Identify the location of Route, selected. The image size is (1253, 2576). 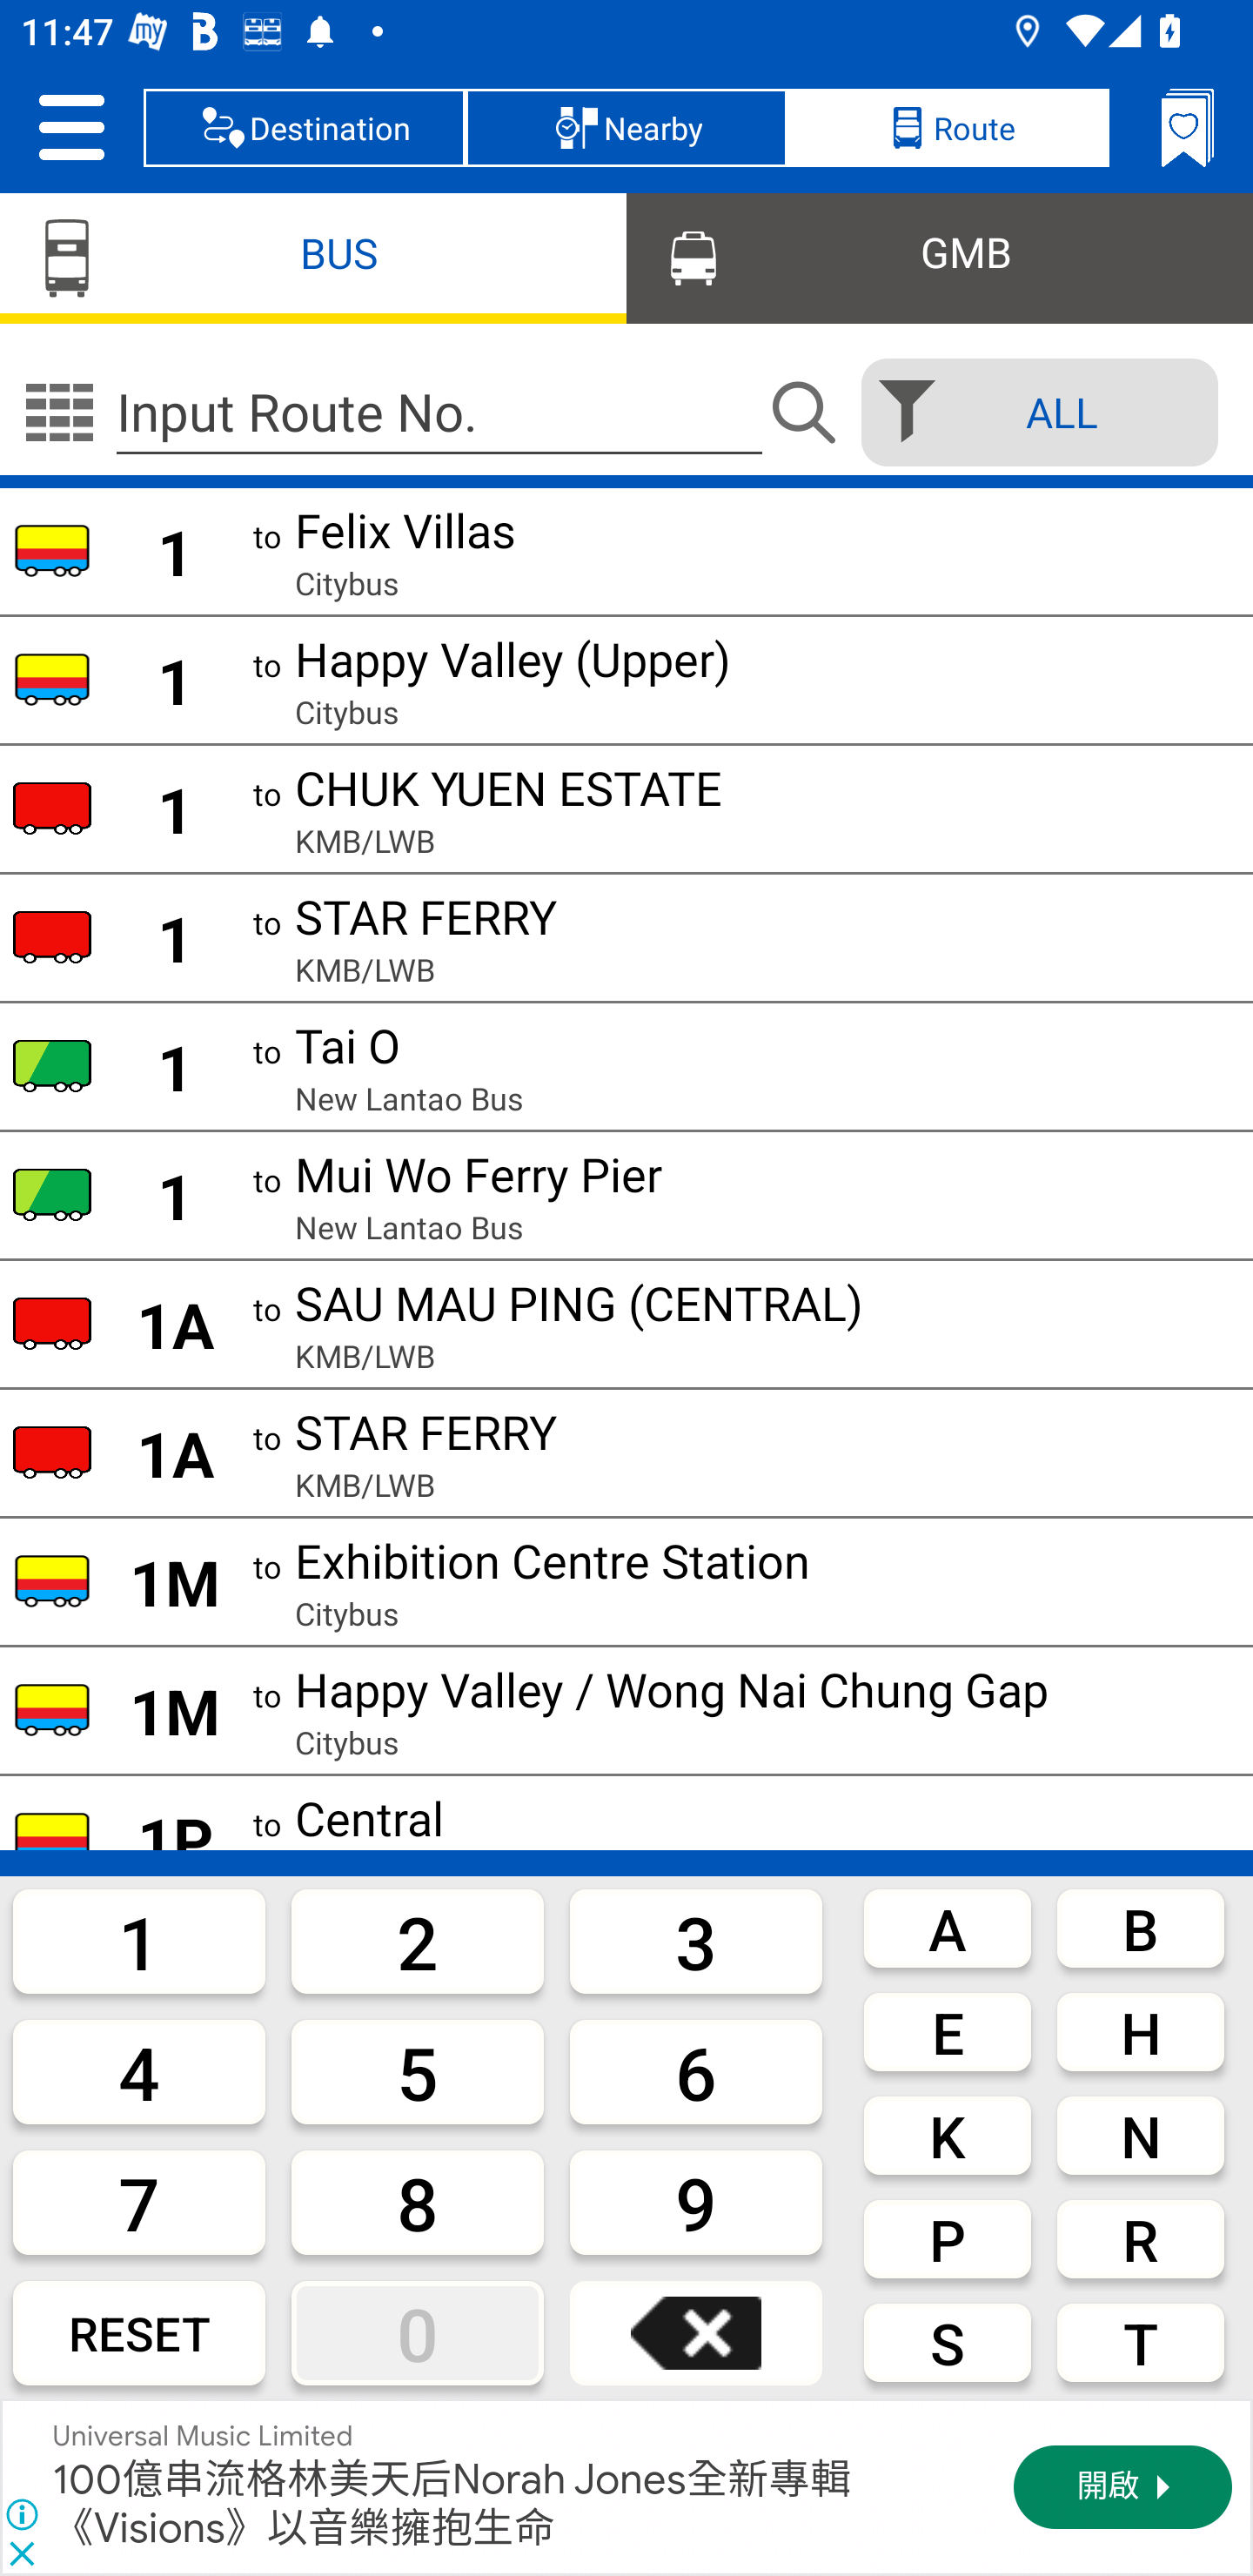
(948, 127).